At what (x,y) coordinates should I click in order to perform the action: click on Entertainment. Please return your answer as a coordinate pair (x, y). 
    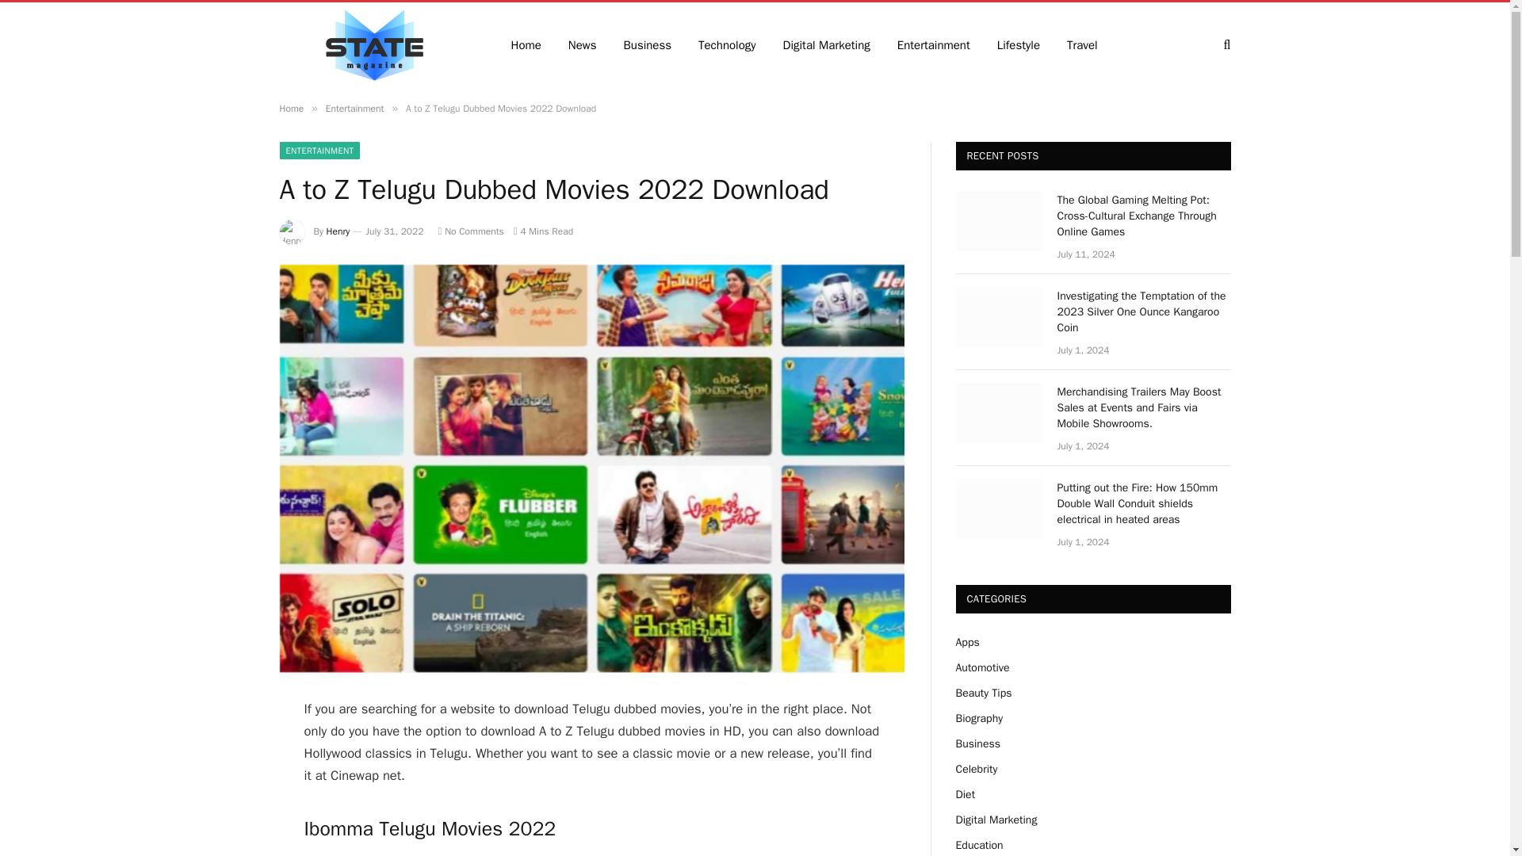
    Looking at the image, I should click on (934, 44).